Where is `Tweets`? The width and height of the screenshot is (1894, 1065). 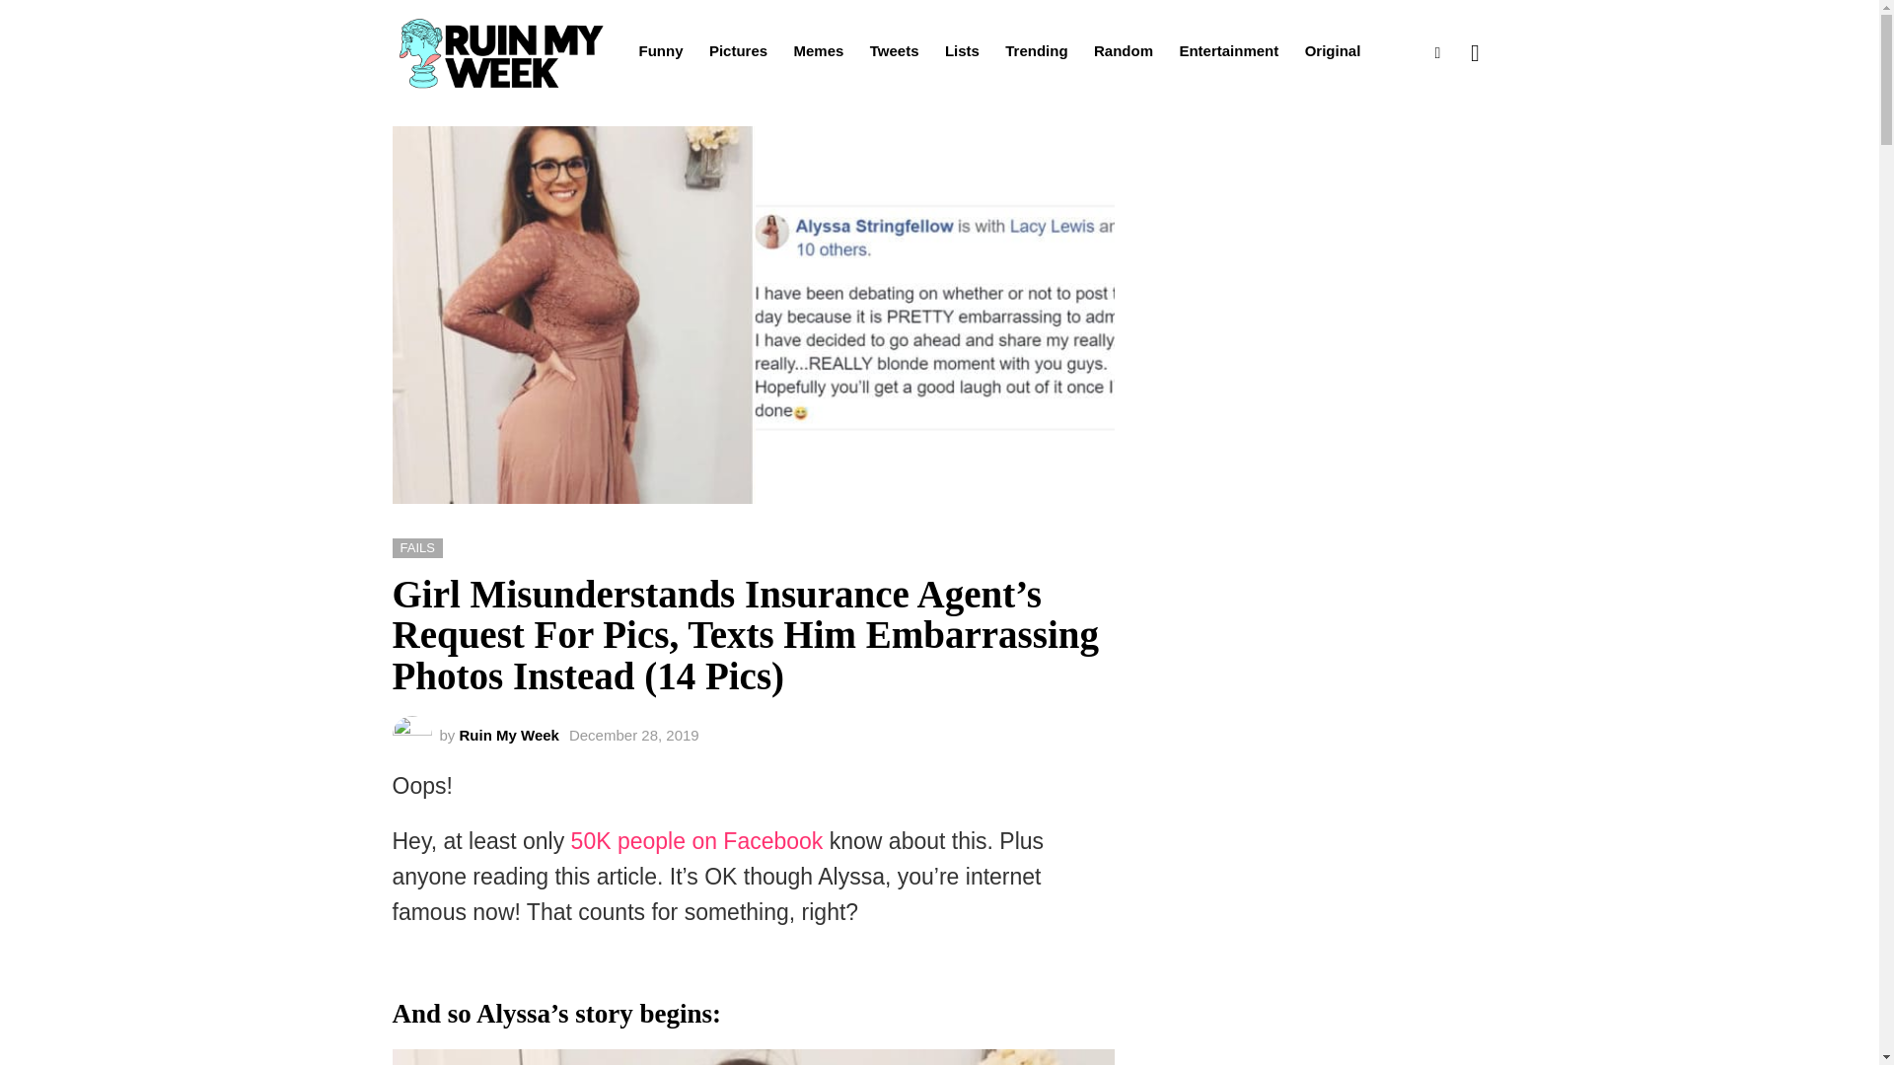 Tweets is located at coordinates (894, 50).